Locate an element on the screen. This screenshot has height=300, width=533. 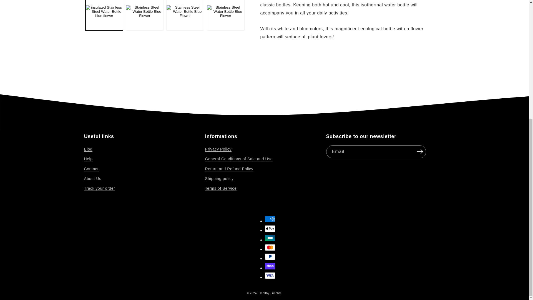
Mastercard is located at coordinates (270, 247).